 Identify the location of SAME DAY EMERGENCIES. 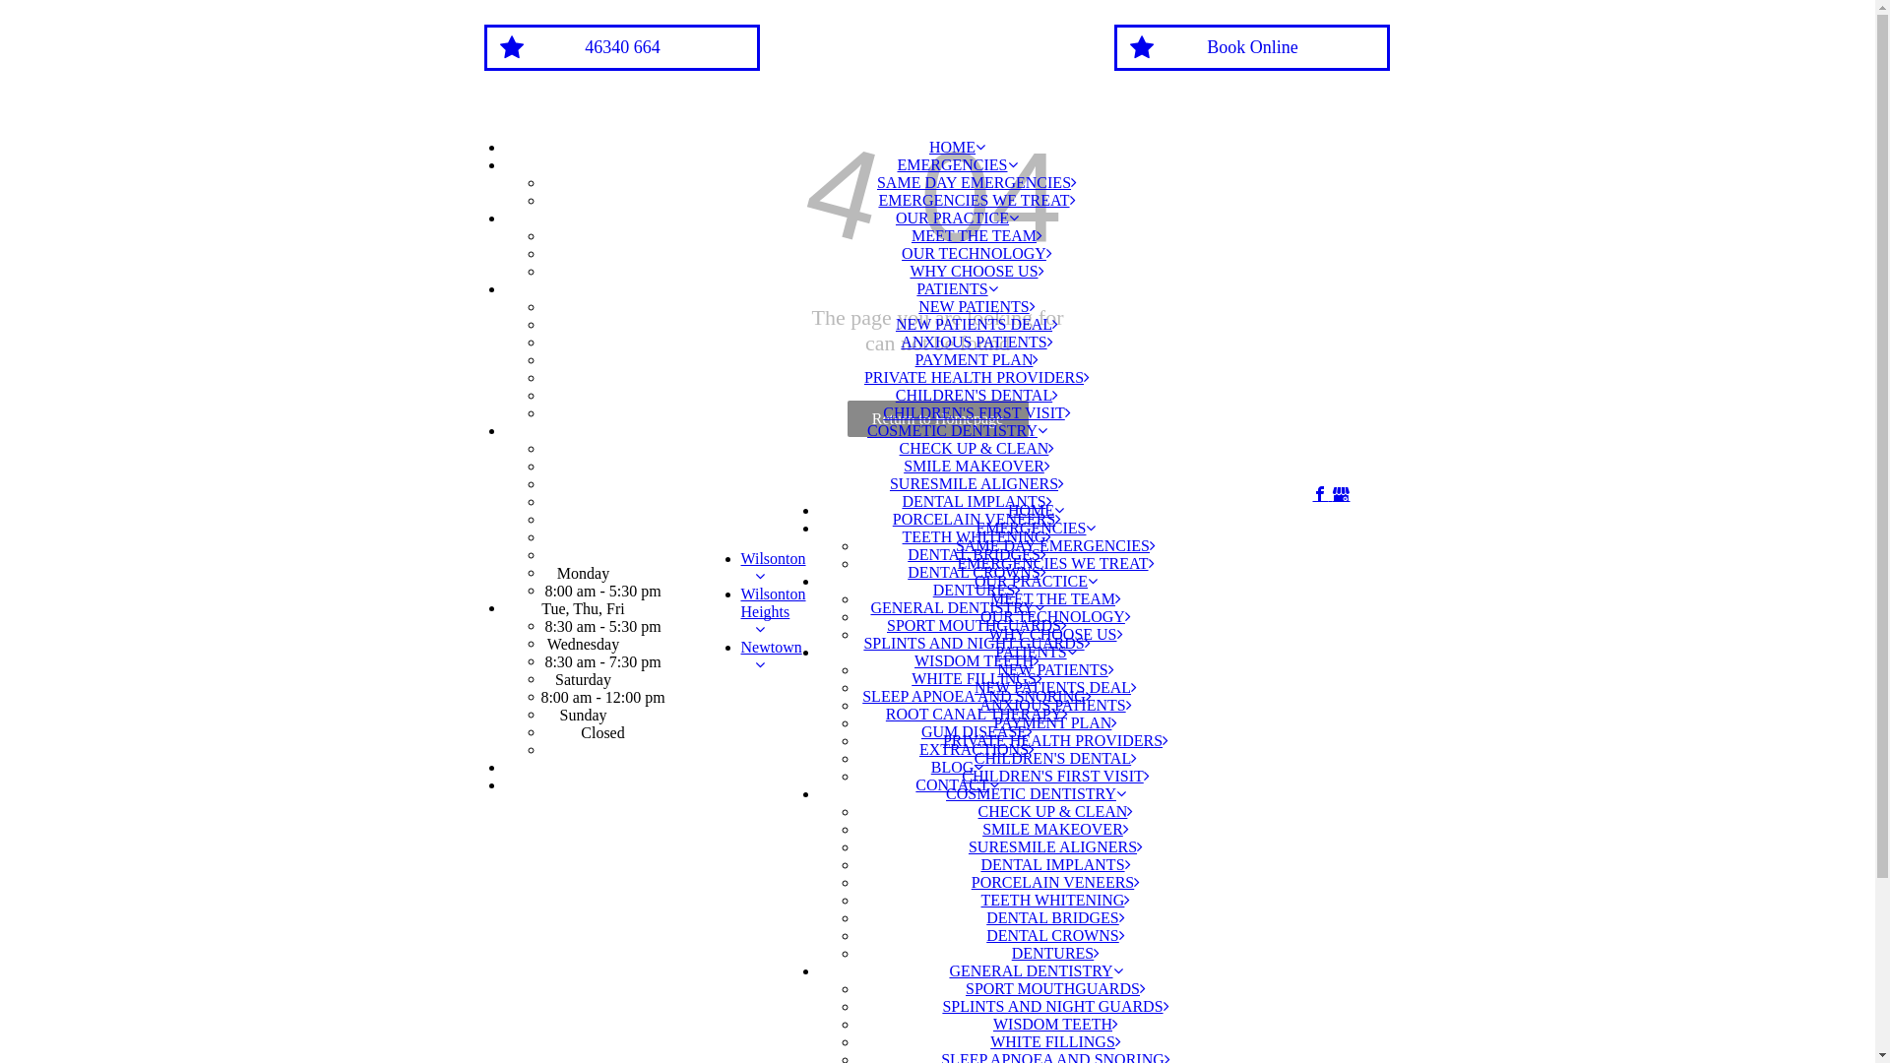
(976, 183).